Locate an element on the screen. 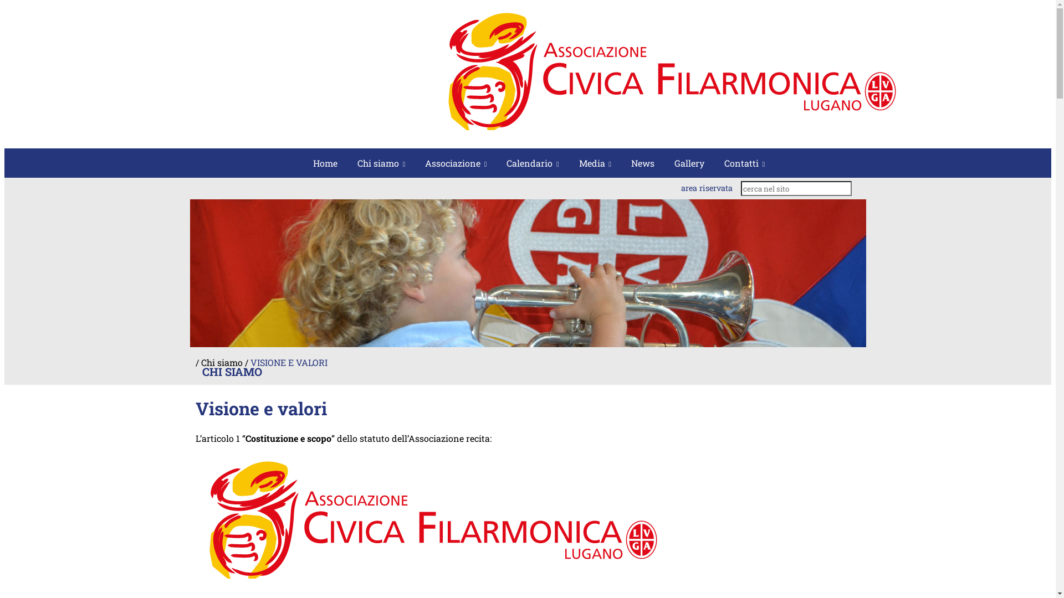  Gallery is located at coordinates (689, 163).